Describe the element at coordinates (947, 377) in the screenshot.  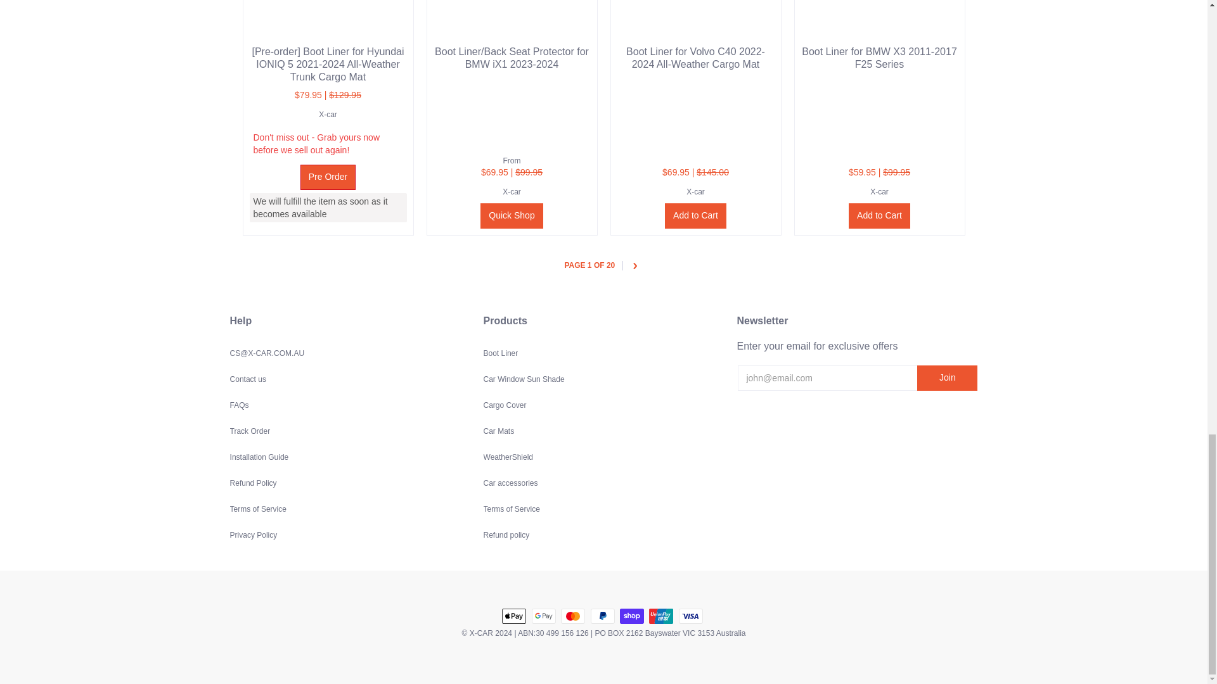
I see `Join` at that location.